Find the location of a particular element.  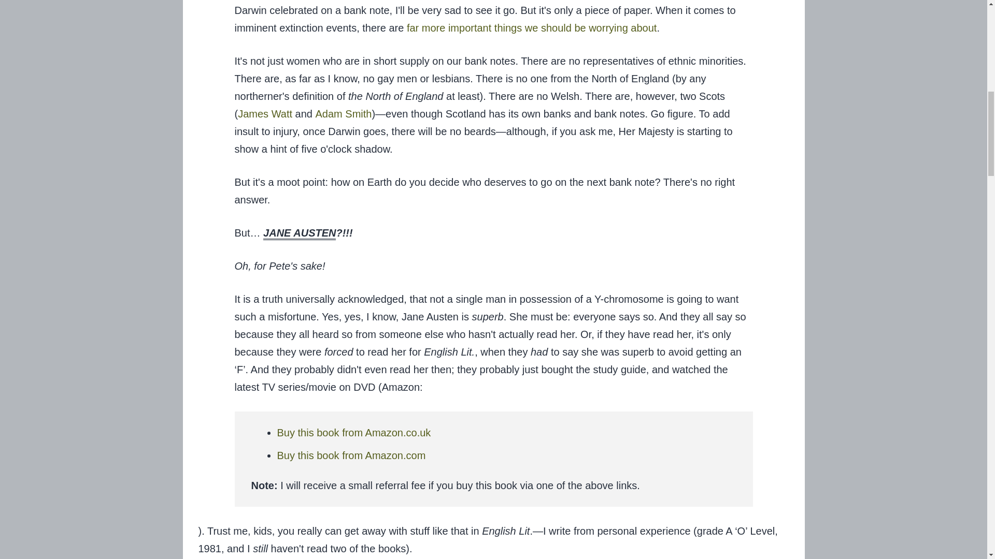

far more important things we should be worrying about is located at coordinates (532, 28).